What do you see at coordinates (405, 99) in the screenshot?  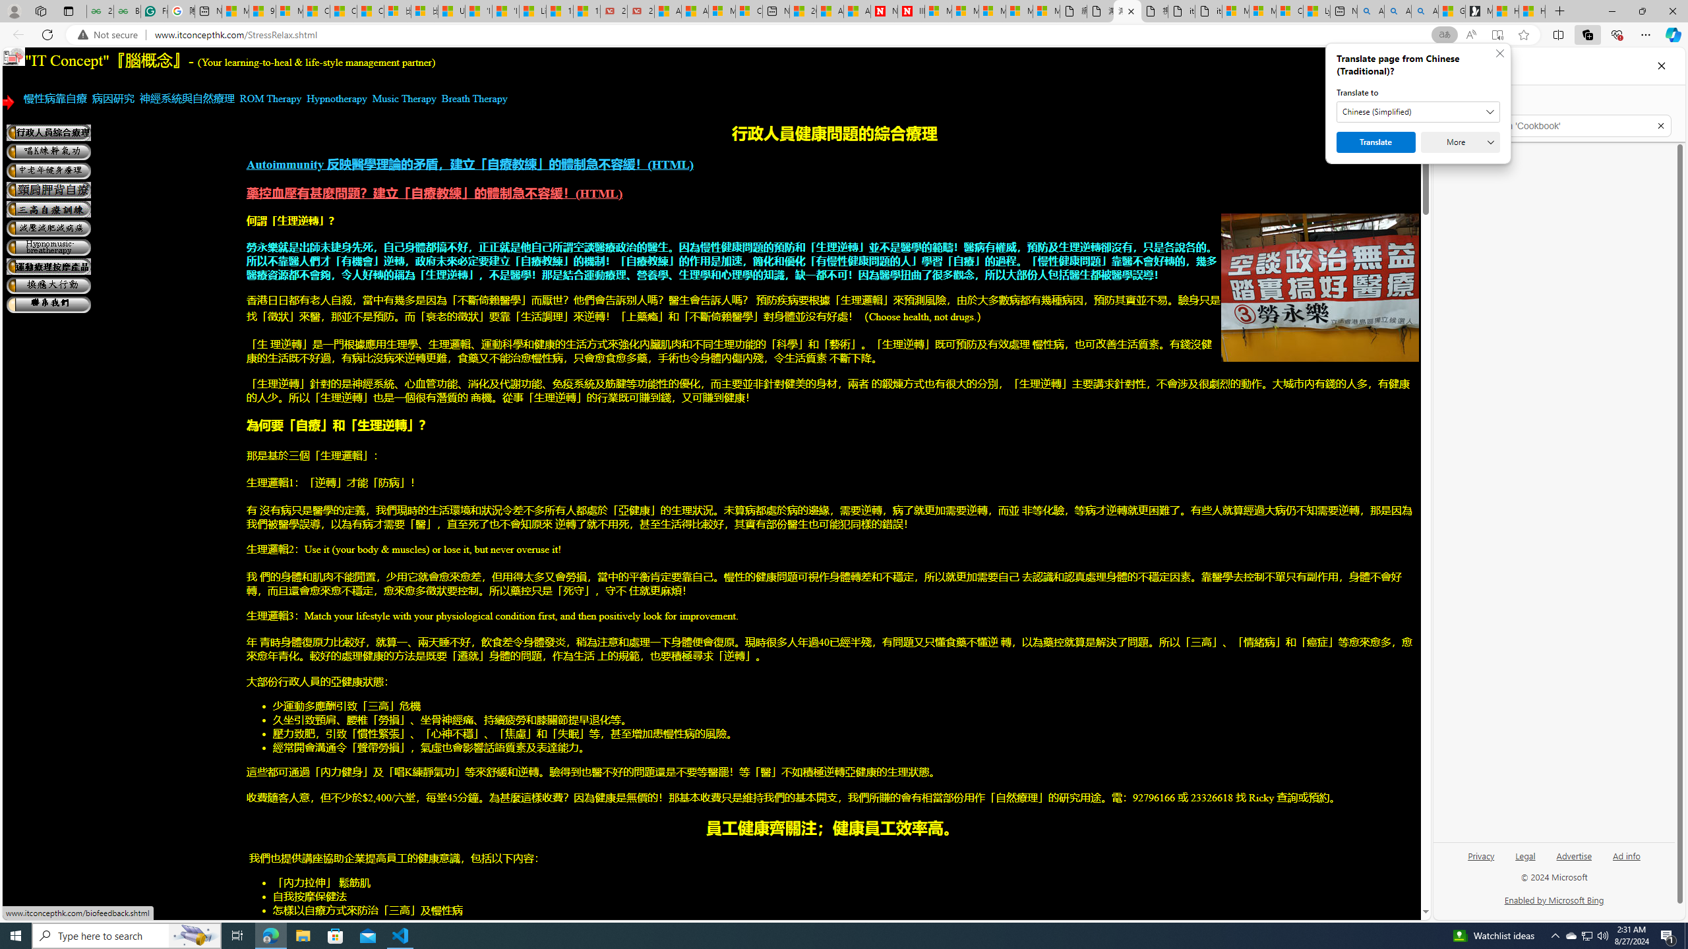 I see `Music Therapy` at bounding box center [405, 99].